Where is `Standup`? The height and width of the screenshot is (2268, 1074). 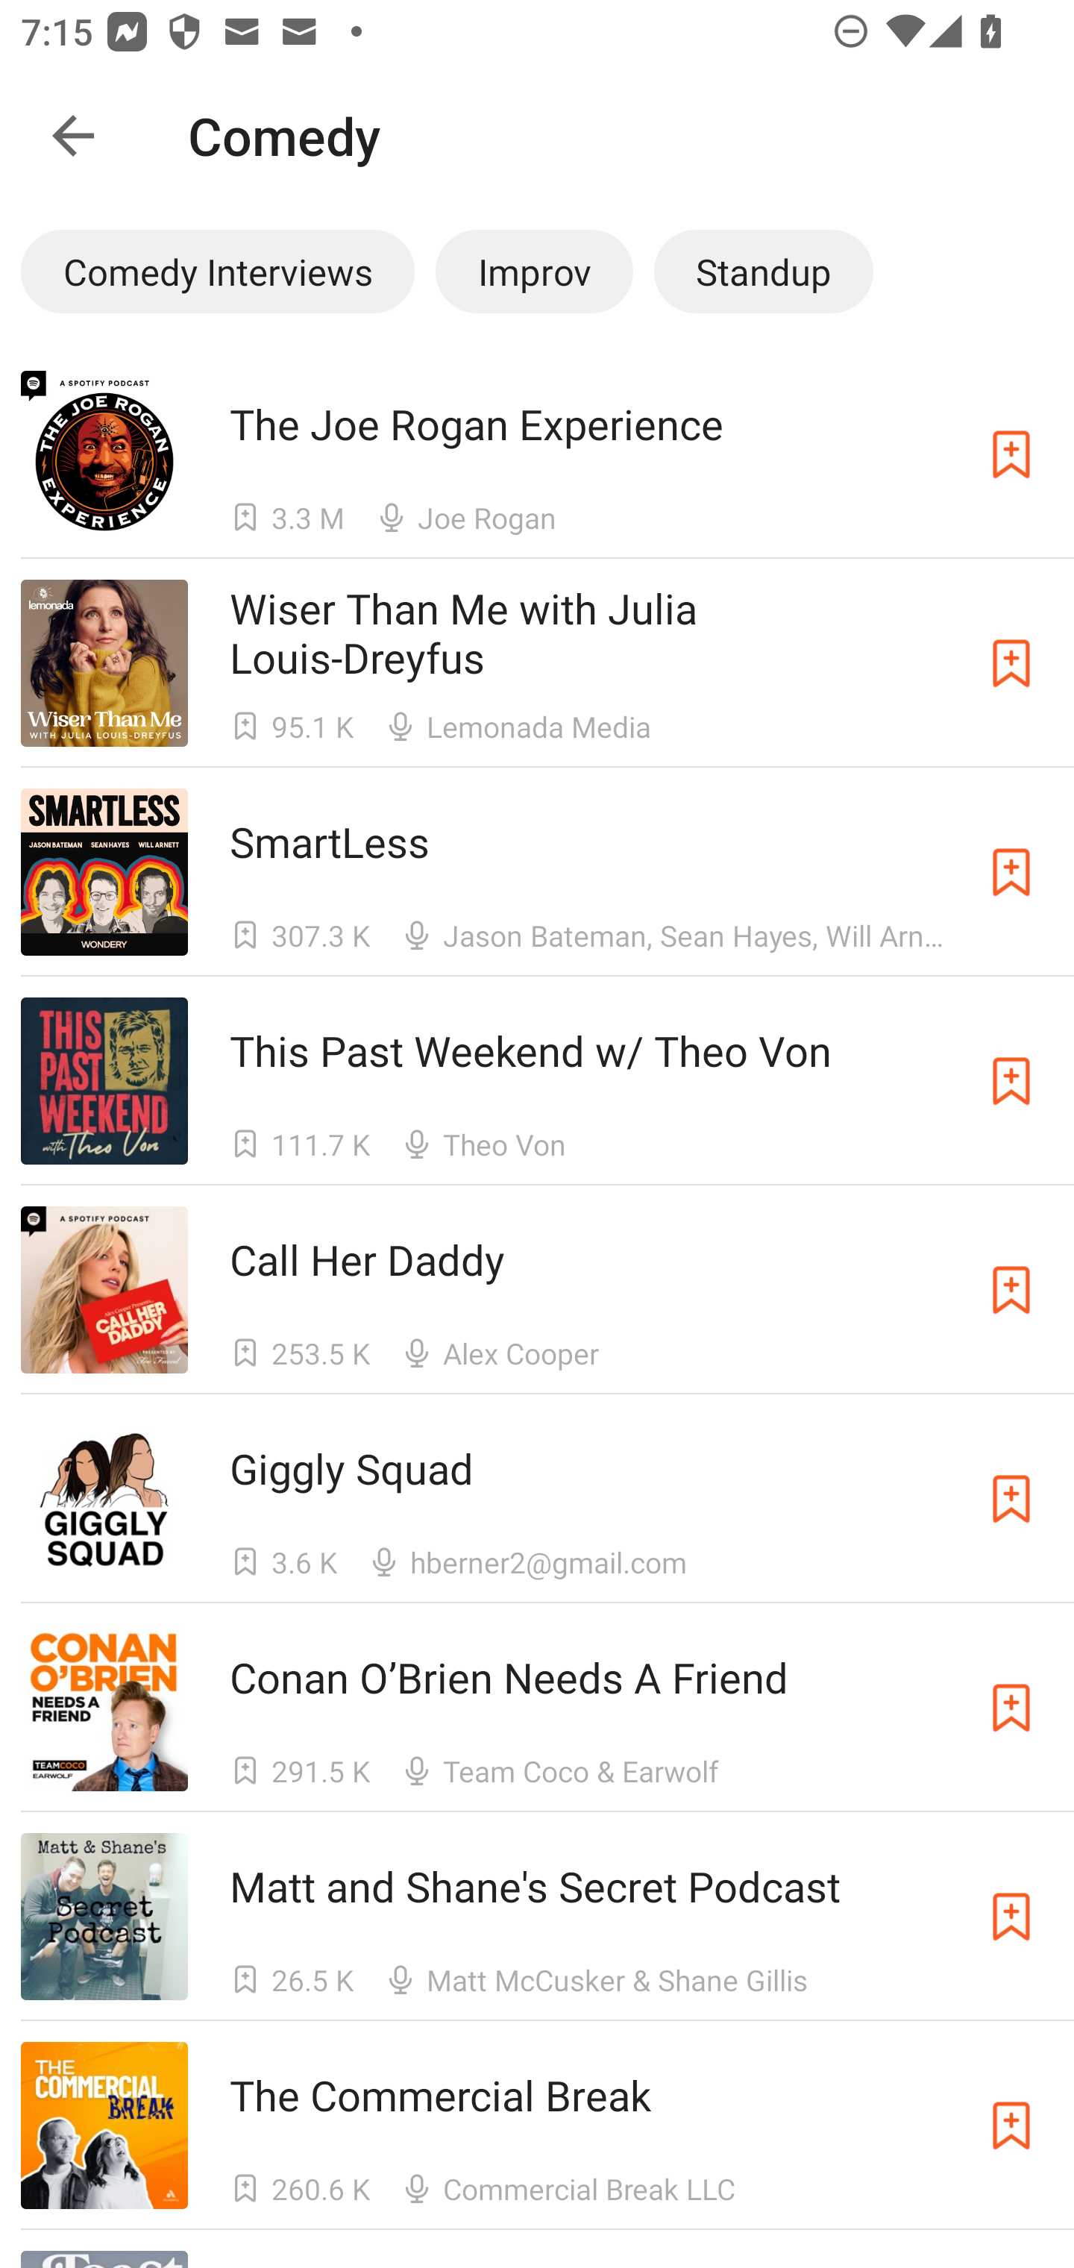 Standup is located at coordinates (763, 271).